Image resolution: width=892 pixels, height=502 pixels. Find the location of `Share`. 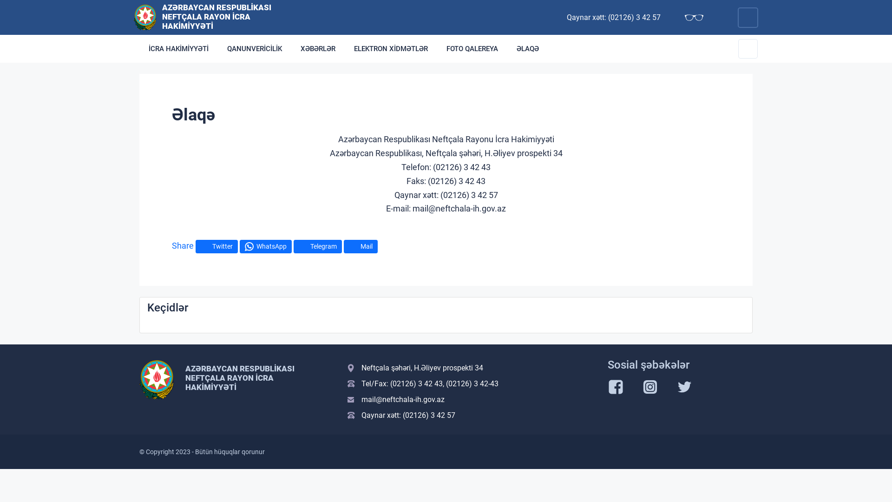

Share is located at coordinates (183, 245).